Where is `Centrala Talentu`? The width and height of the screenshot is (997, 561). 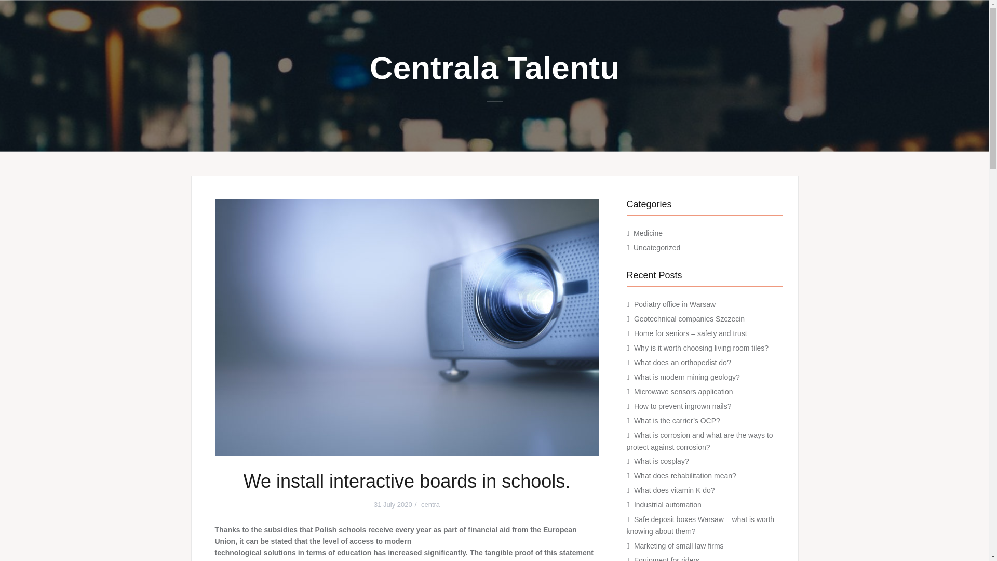
Centrala Talentu is located at coordinates (494, 68).